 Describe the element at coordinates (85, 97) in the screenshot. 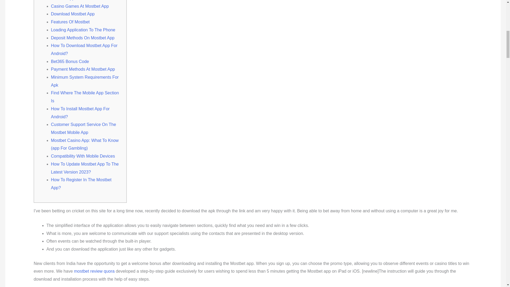

I see `Find Where The Mobile App Section Is` at that location.